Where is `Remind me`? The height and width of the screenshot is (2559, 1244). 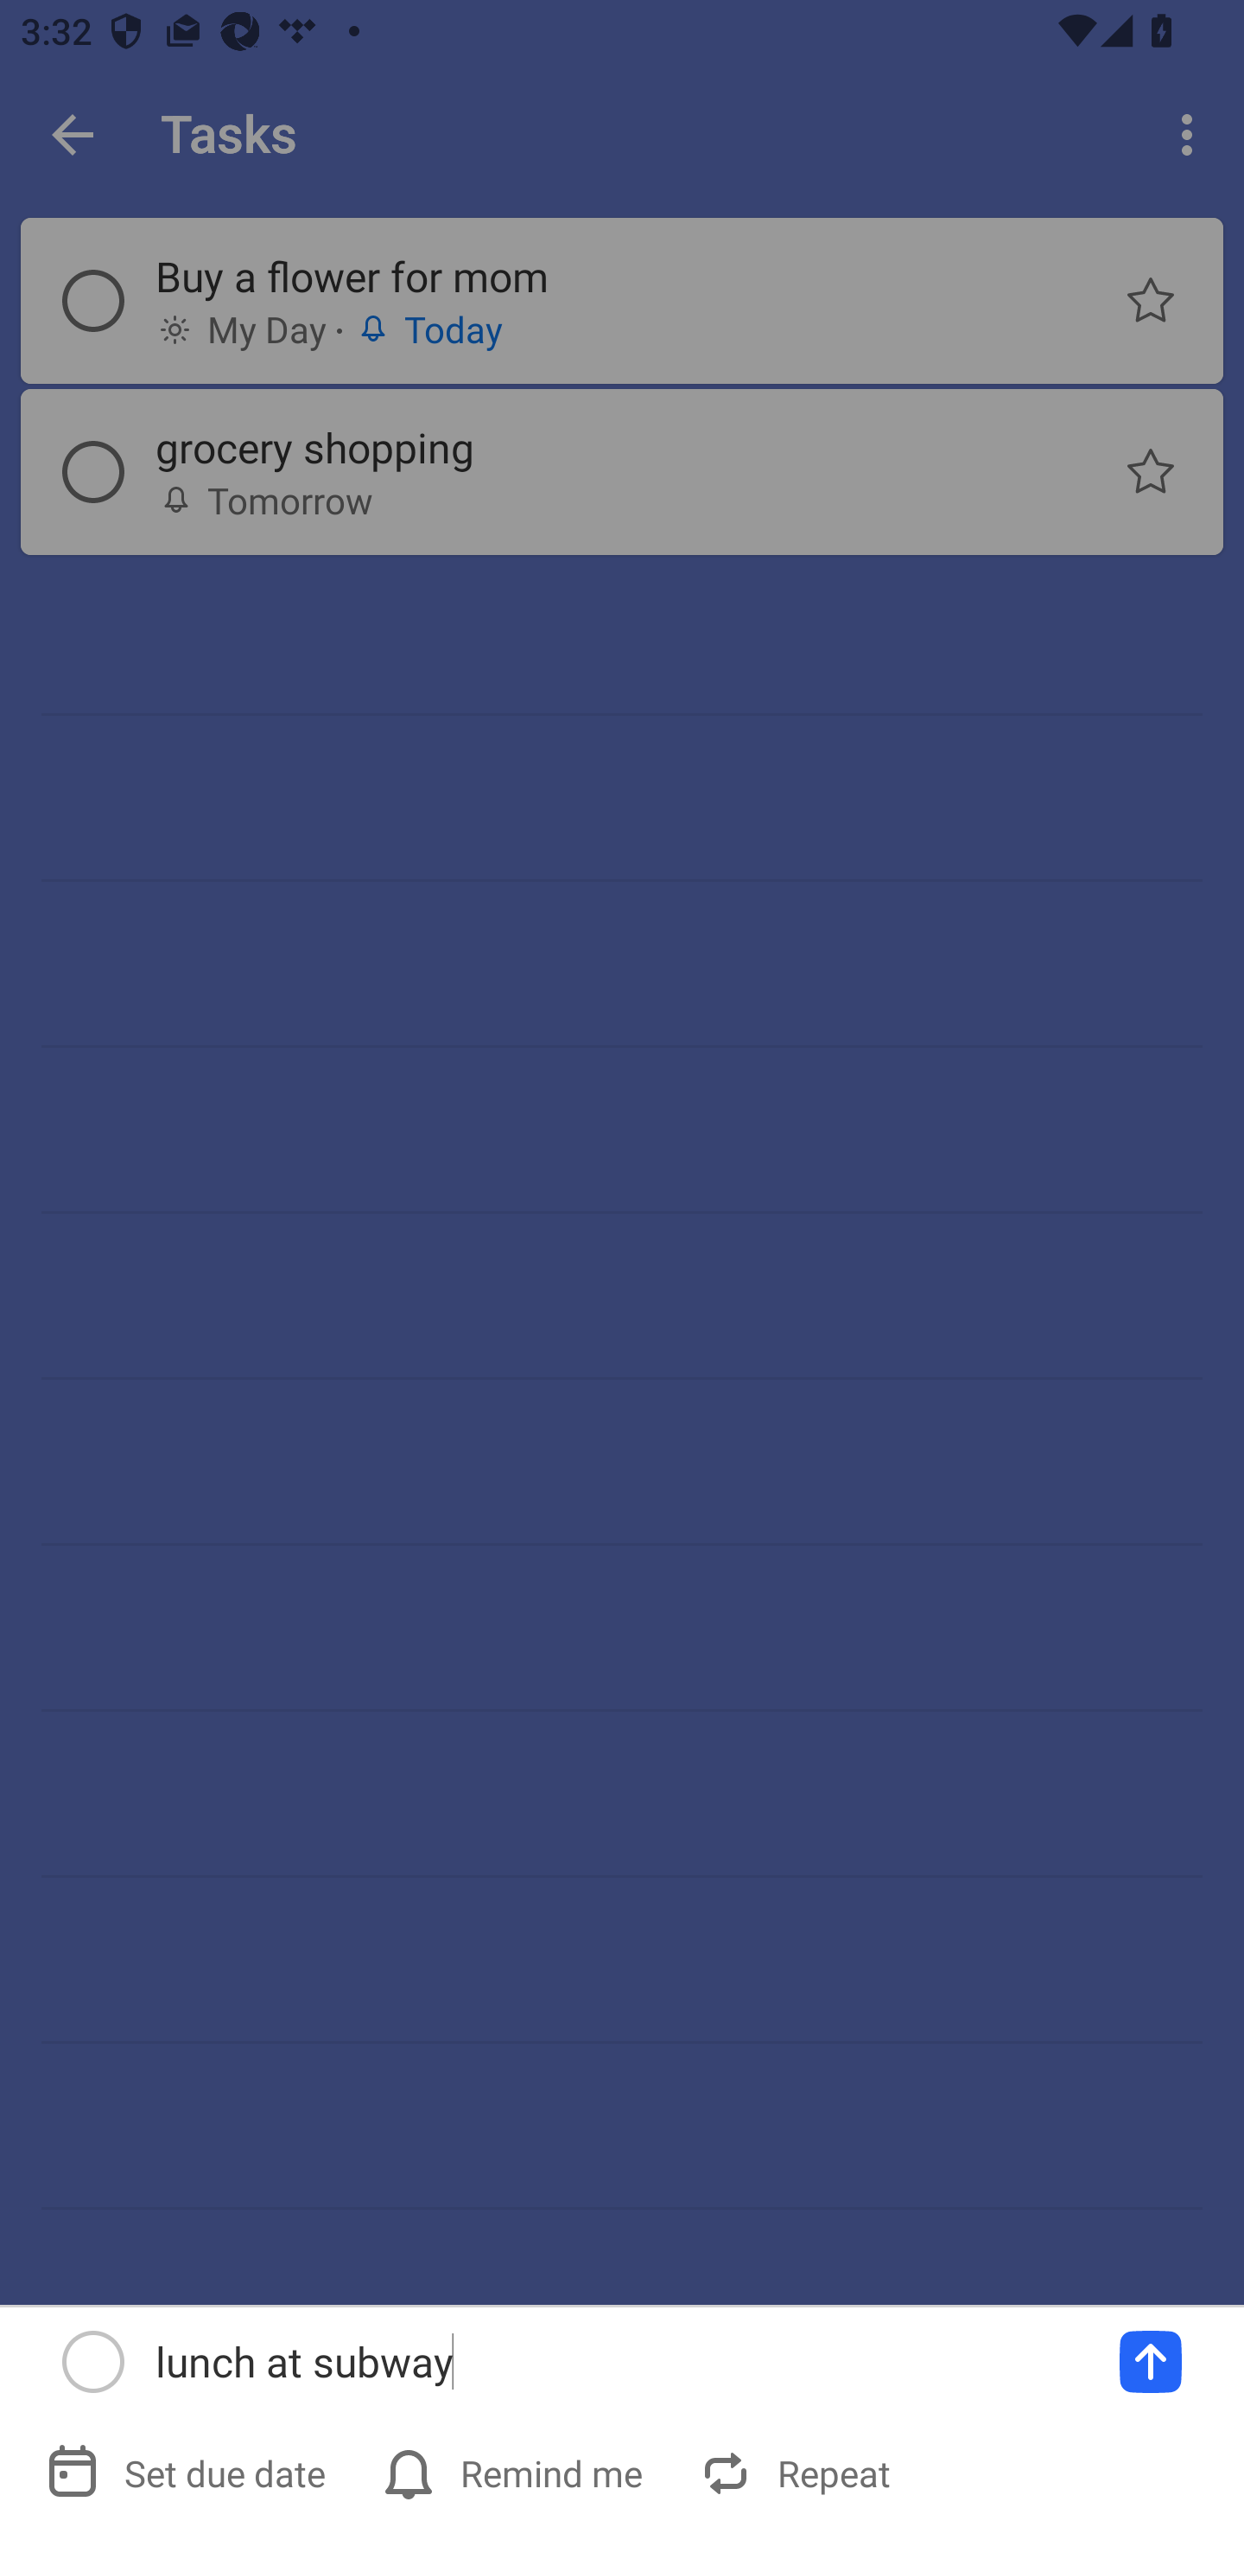
Remind me is located at coordinates (515, 2473).